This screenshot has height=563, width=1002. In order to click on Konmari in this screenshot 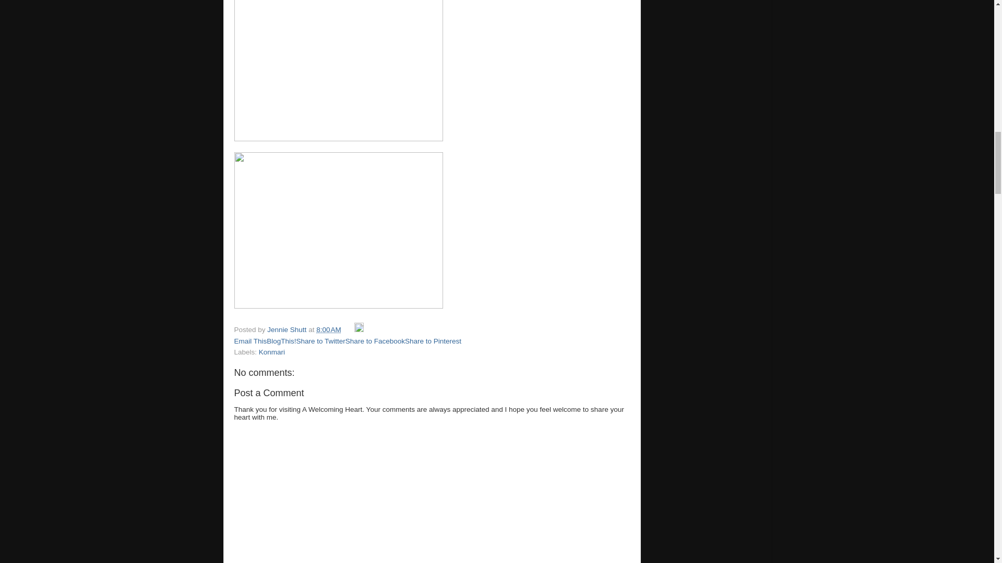, I will do `click(271, 352)`.